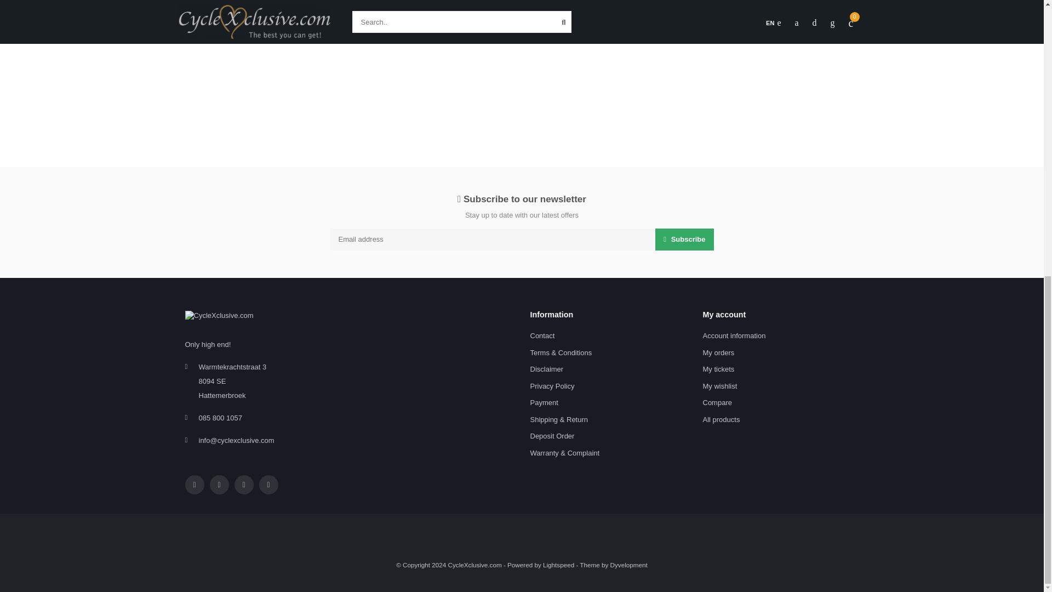 The width and height of the screenshot is (1052, 592). Describe the element at coordinates (542, 336) in the screenshot. I see `Contact` at that location.